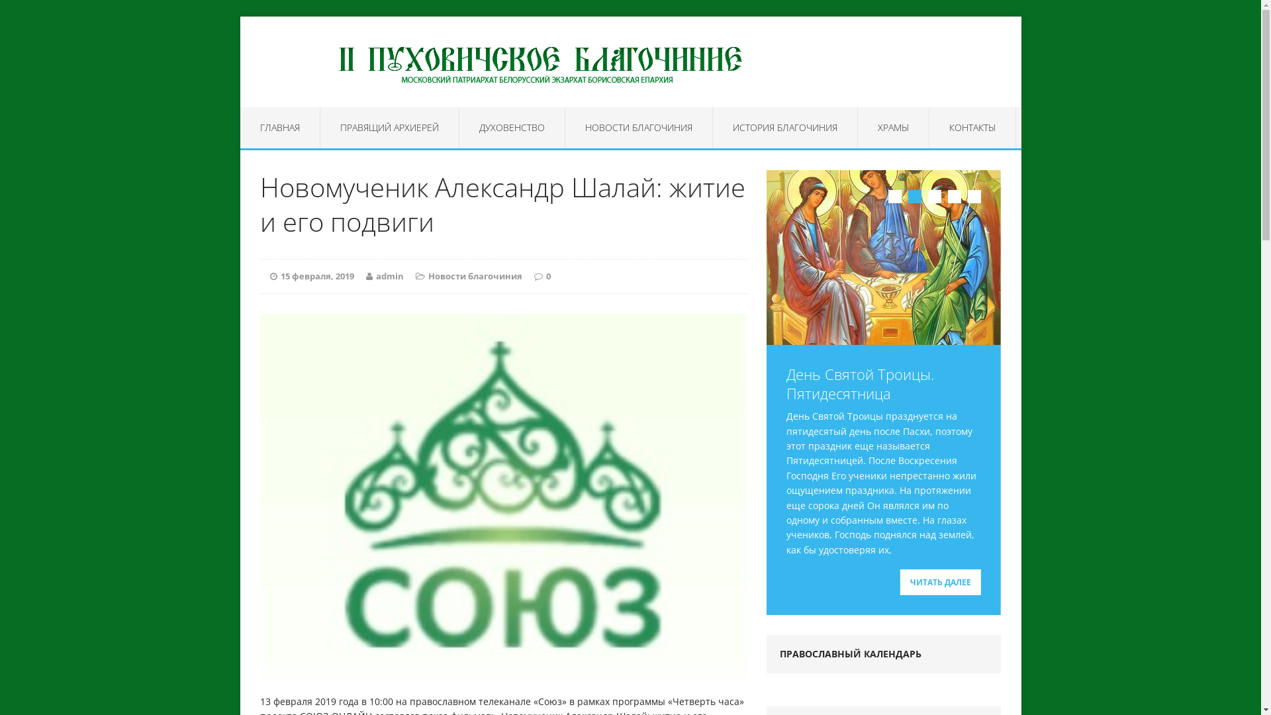 This screenshot has height=715, width=1271. Describe the element at coordinates (895, 197) in the screenshot. I see `1` at that location.